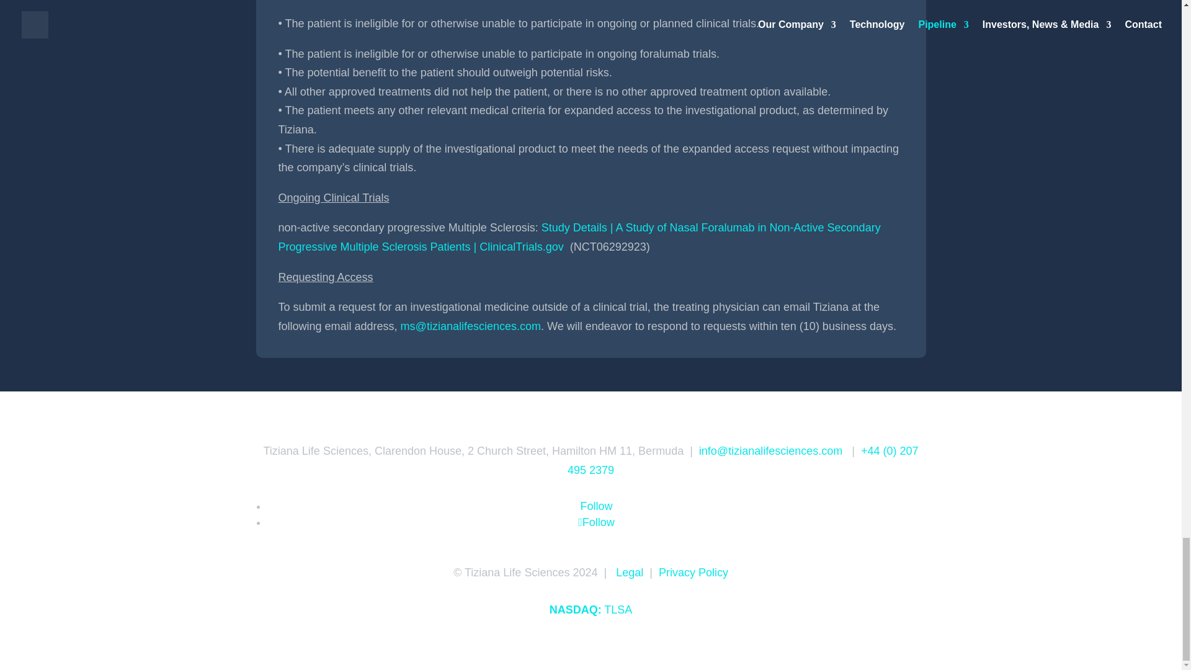 Image resolution: width=1191 pixels, height=670 pixels. Describe the element at coordinates (693, 572) in the screenshot. I see `Privacy Policy` at that location.